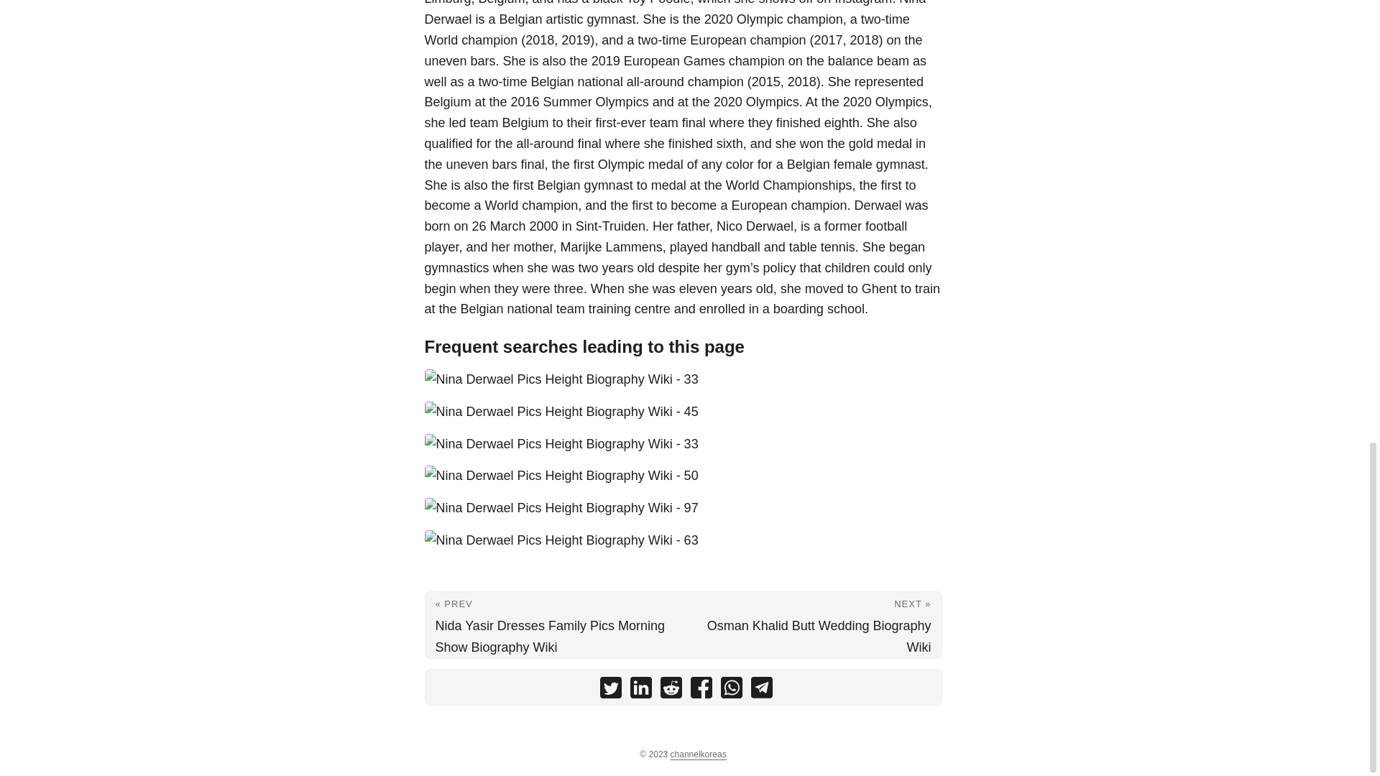 This screenshot has height=776, width=1380. Describe the element at coordinates (699, 754) in the screenshot. I see `channelkoreas` at that location.